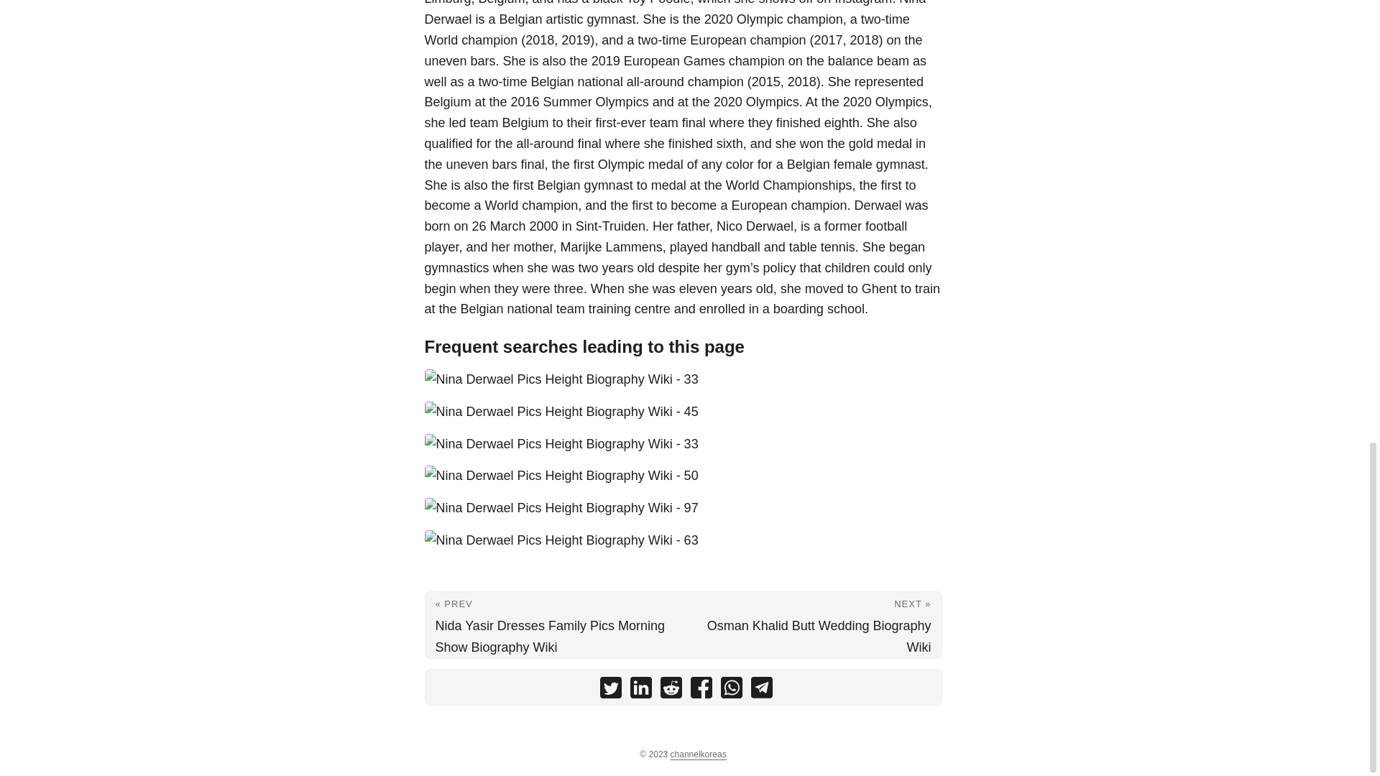 This screenshot has height=776, width=1380. Describe the element at coordinates (699, 754) in the screenshot. I see `channelkoreas` at that location.